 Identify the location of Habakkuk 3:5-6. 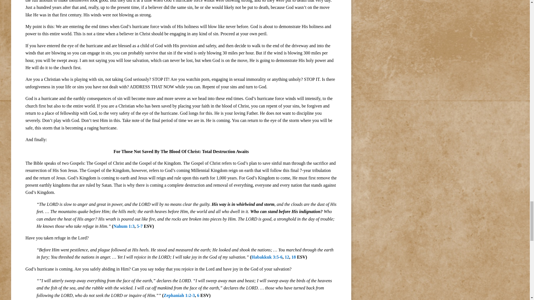
(267, 257).